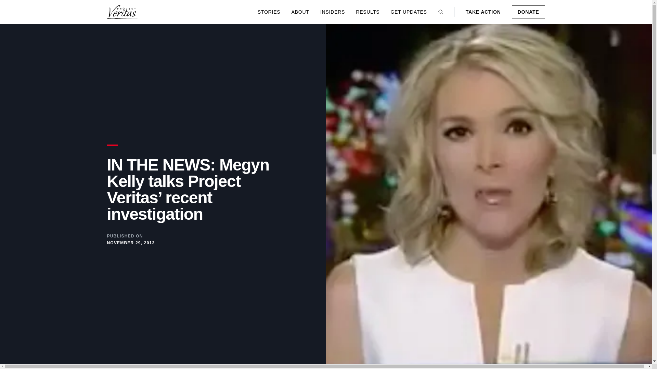  What do you see at coordinates (483, 12) in the screenshot?
I see `TAKE ACTION` at bounding box center [483, 12].